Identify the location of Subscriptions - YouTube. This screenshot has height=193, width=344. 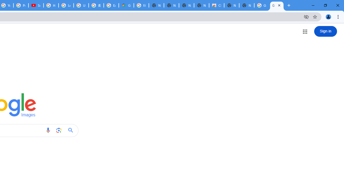
(36, 5).